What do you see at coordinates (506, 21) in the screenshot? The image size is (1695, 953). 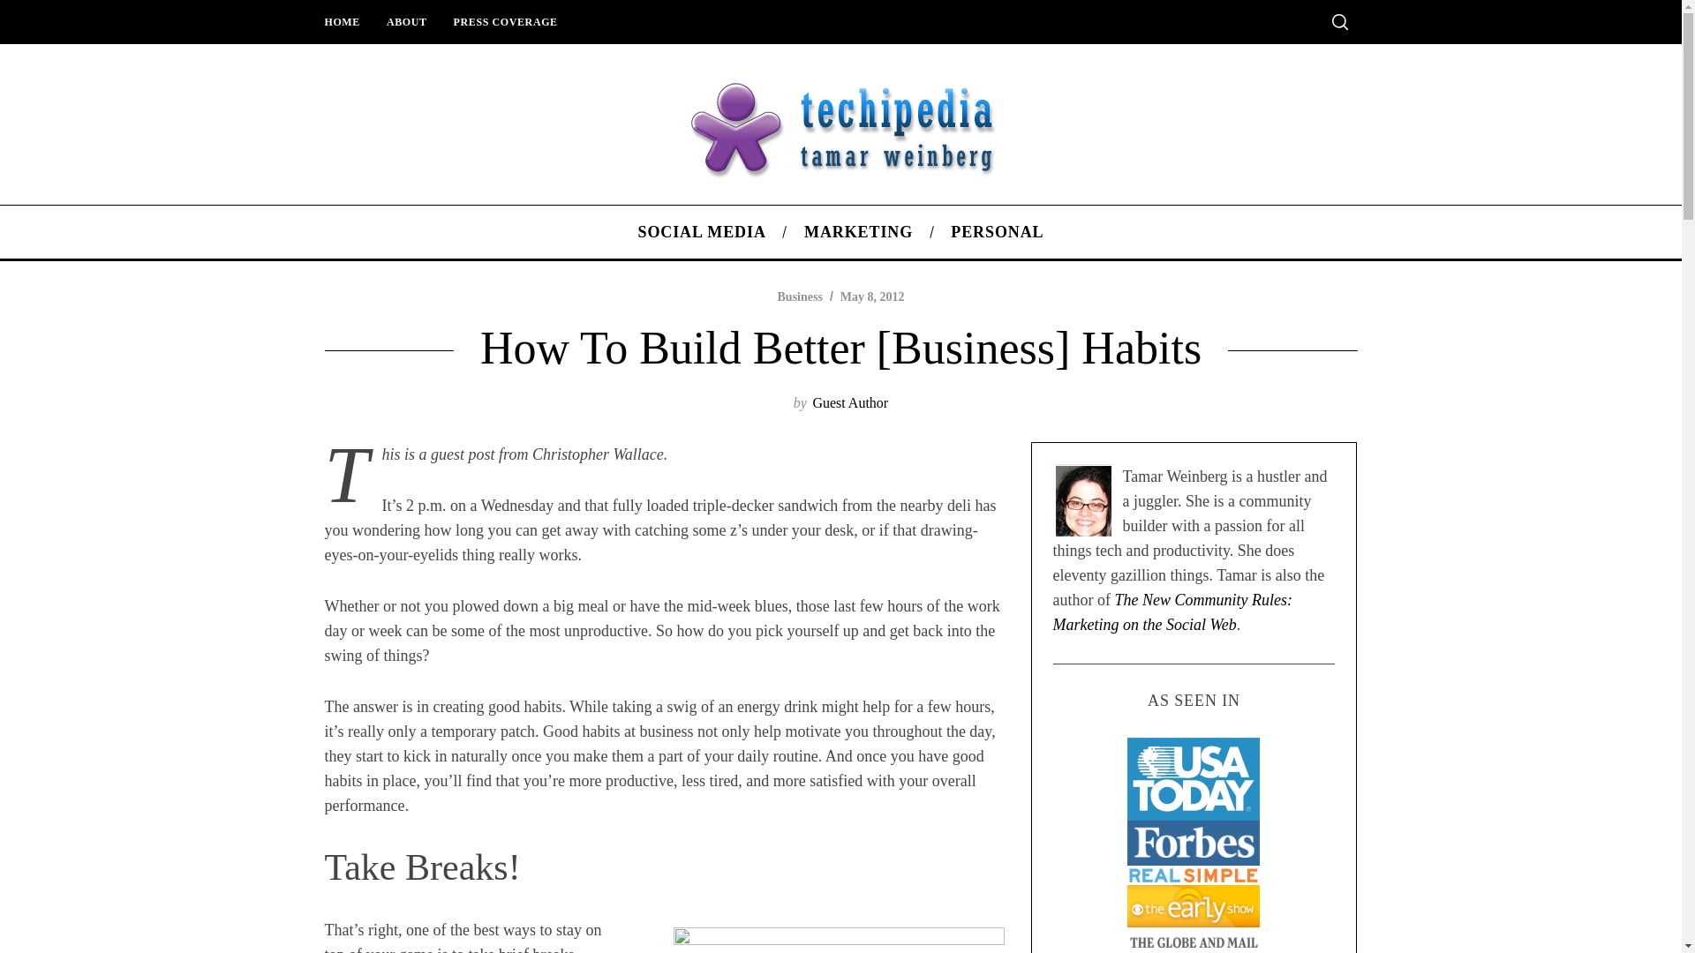 I see `PRESS COVERAGE` at bounding box center [506, 21].